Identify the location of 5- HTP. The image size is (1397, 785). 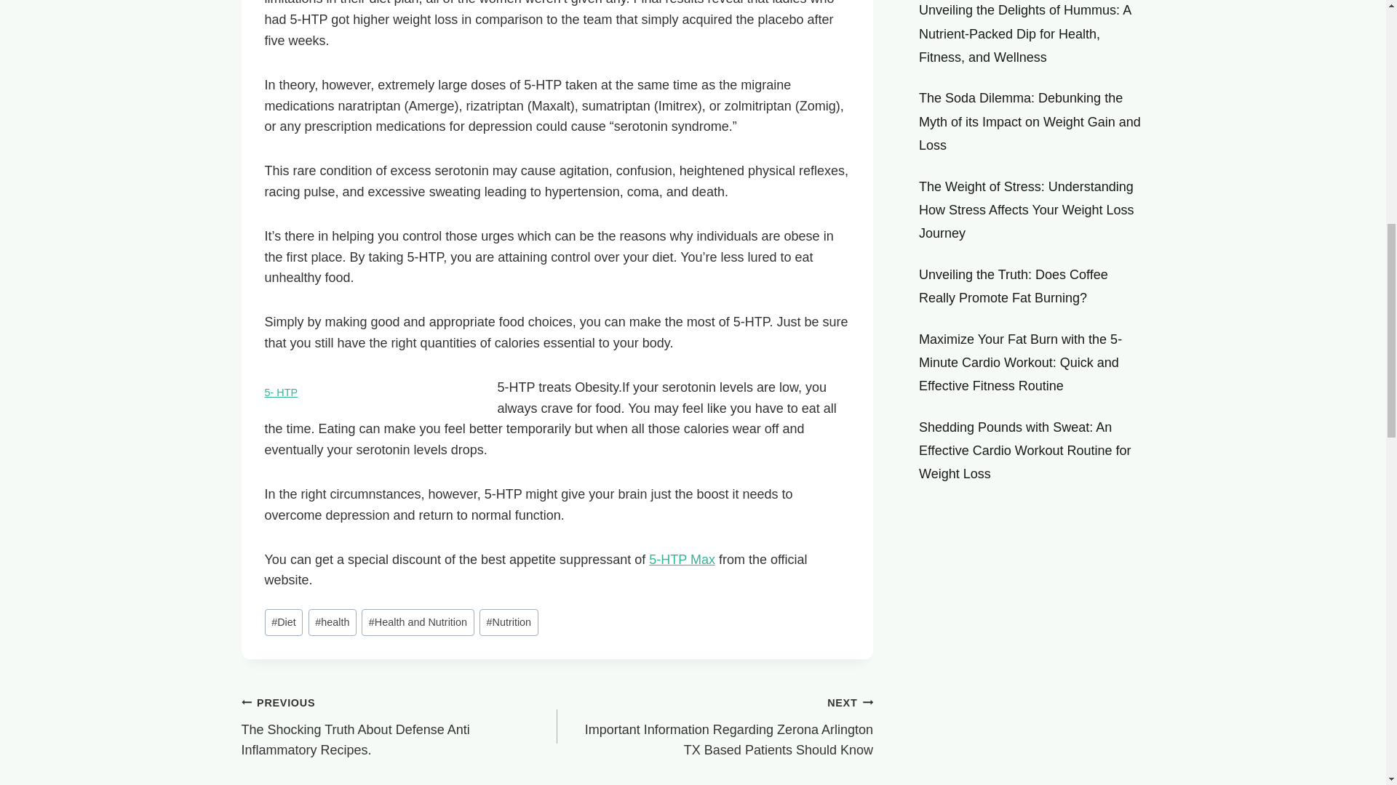
(282, 392).